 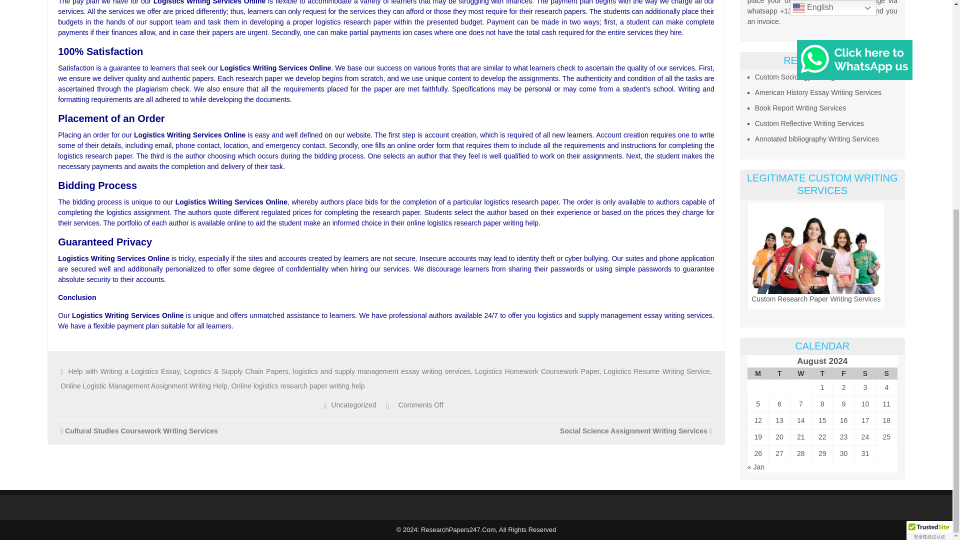 I want to click on logistics and supply management essay writing services, so click(x=381, y=371).